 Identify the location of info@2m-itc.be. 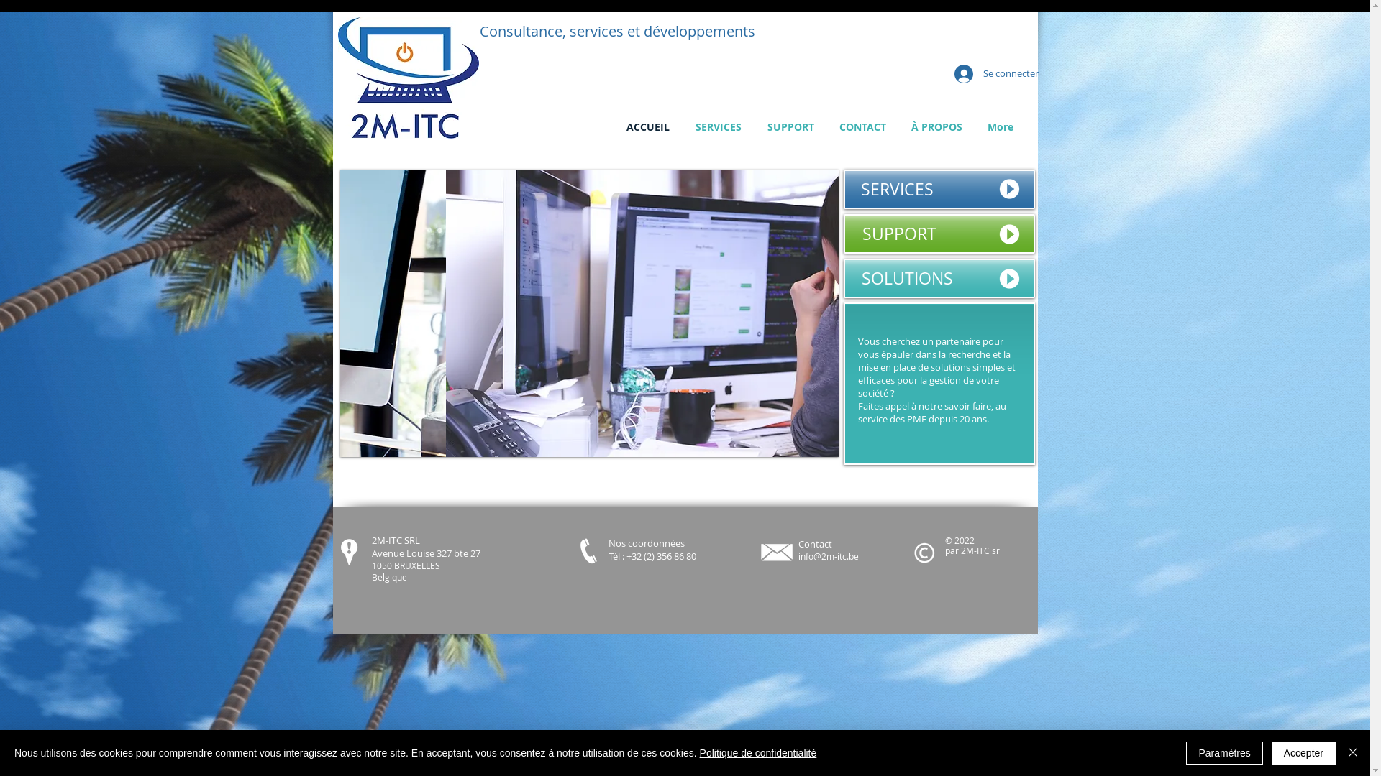
(829, 556).